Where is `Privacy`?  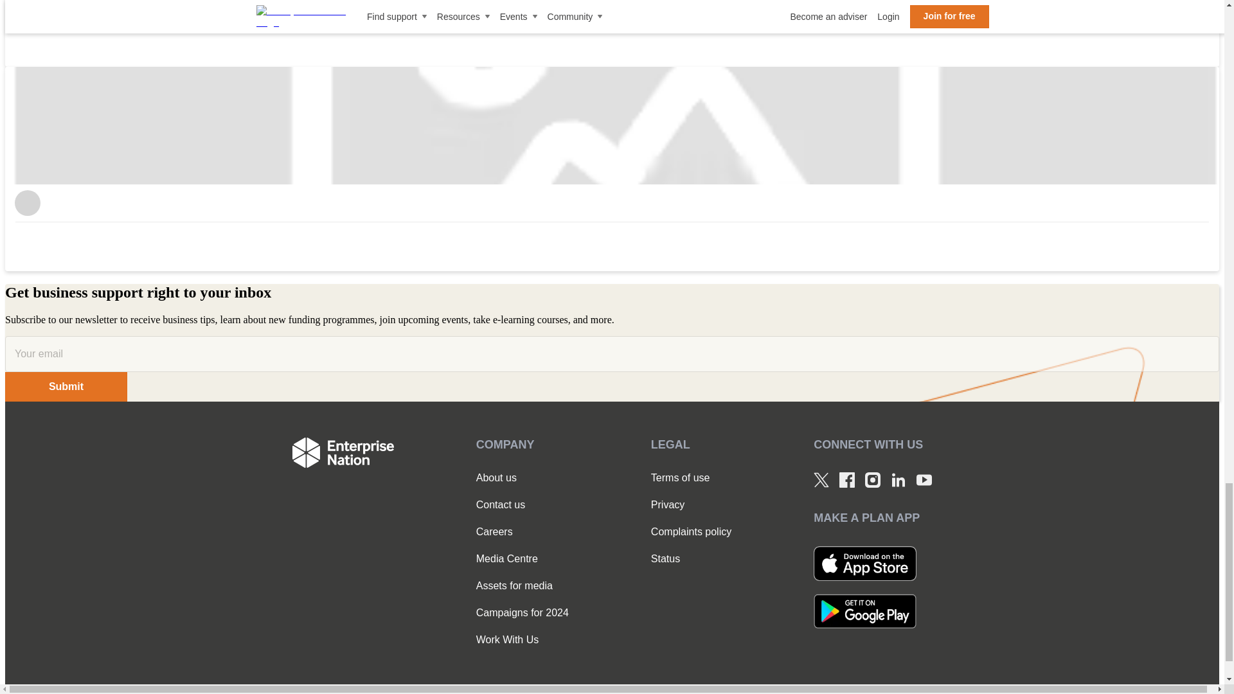 Privacy is located at coordinates (692, 504).